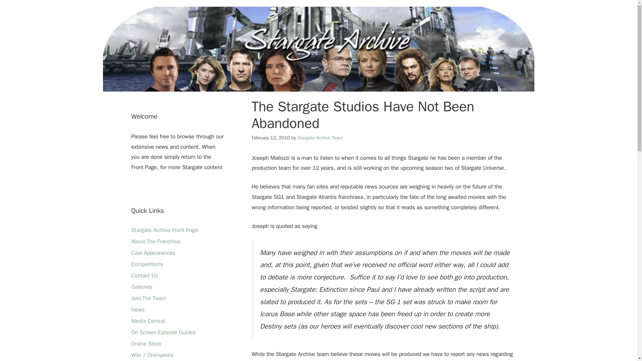 This screenshot has width=642, height=361. Describe the element at coordinates (144, 275) in the screenshot. I see `Contact Us` at that location.